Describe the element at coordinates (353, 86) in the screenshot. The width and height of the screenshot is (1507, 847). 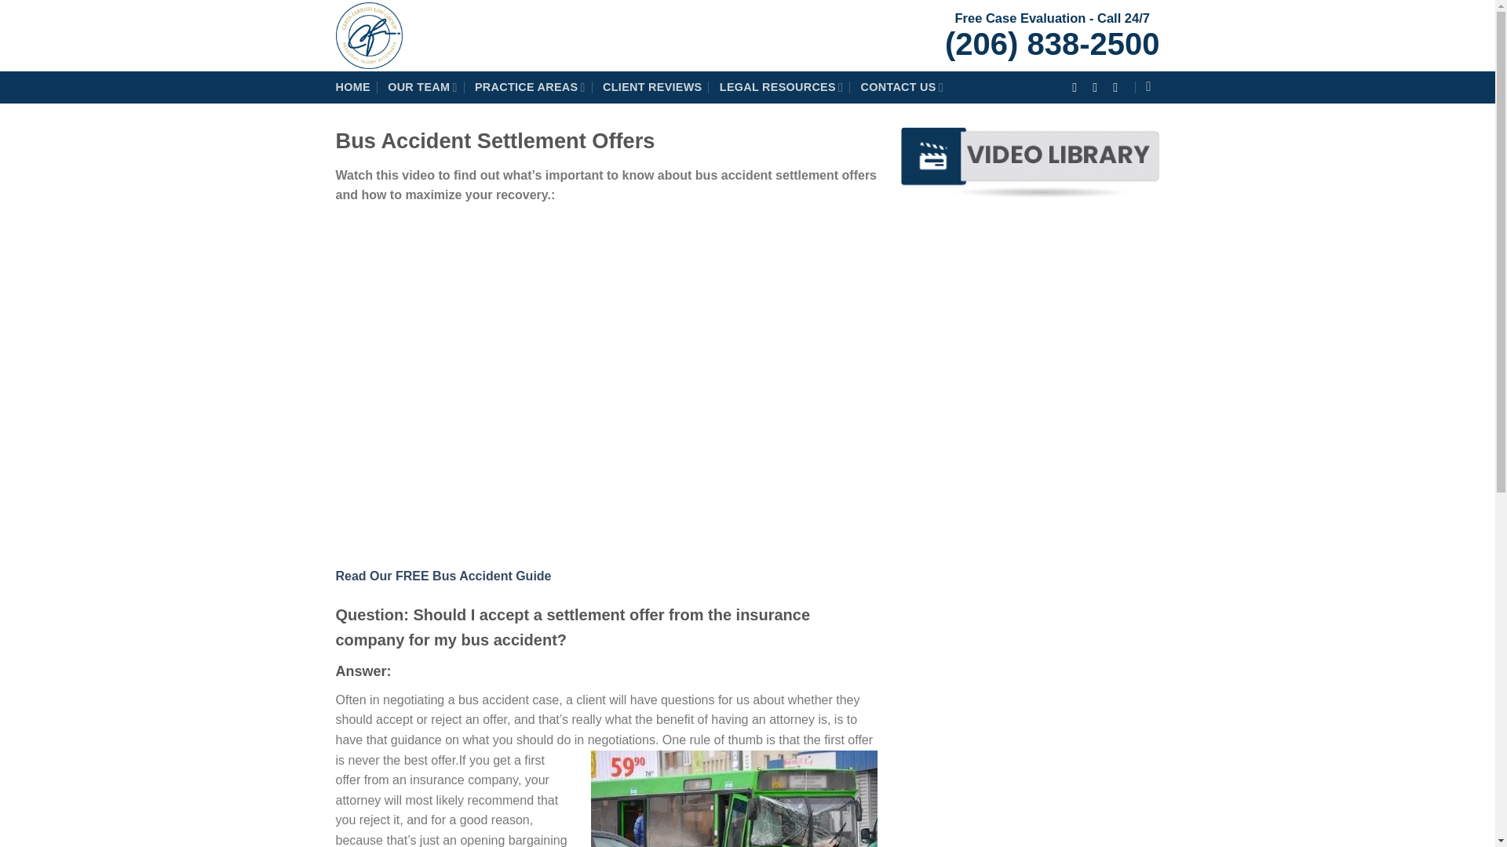
I see `HOME` at that location.